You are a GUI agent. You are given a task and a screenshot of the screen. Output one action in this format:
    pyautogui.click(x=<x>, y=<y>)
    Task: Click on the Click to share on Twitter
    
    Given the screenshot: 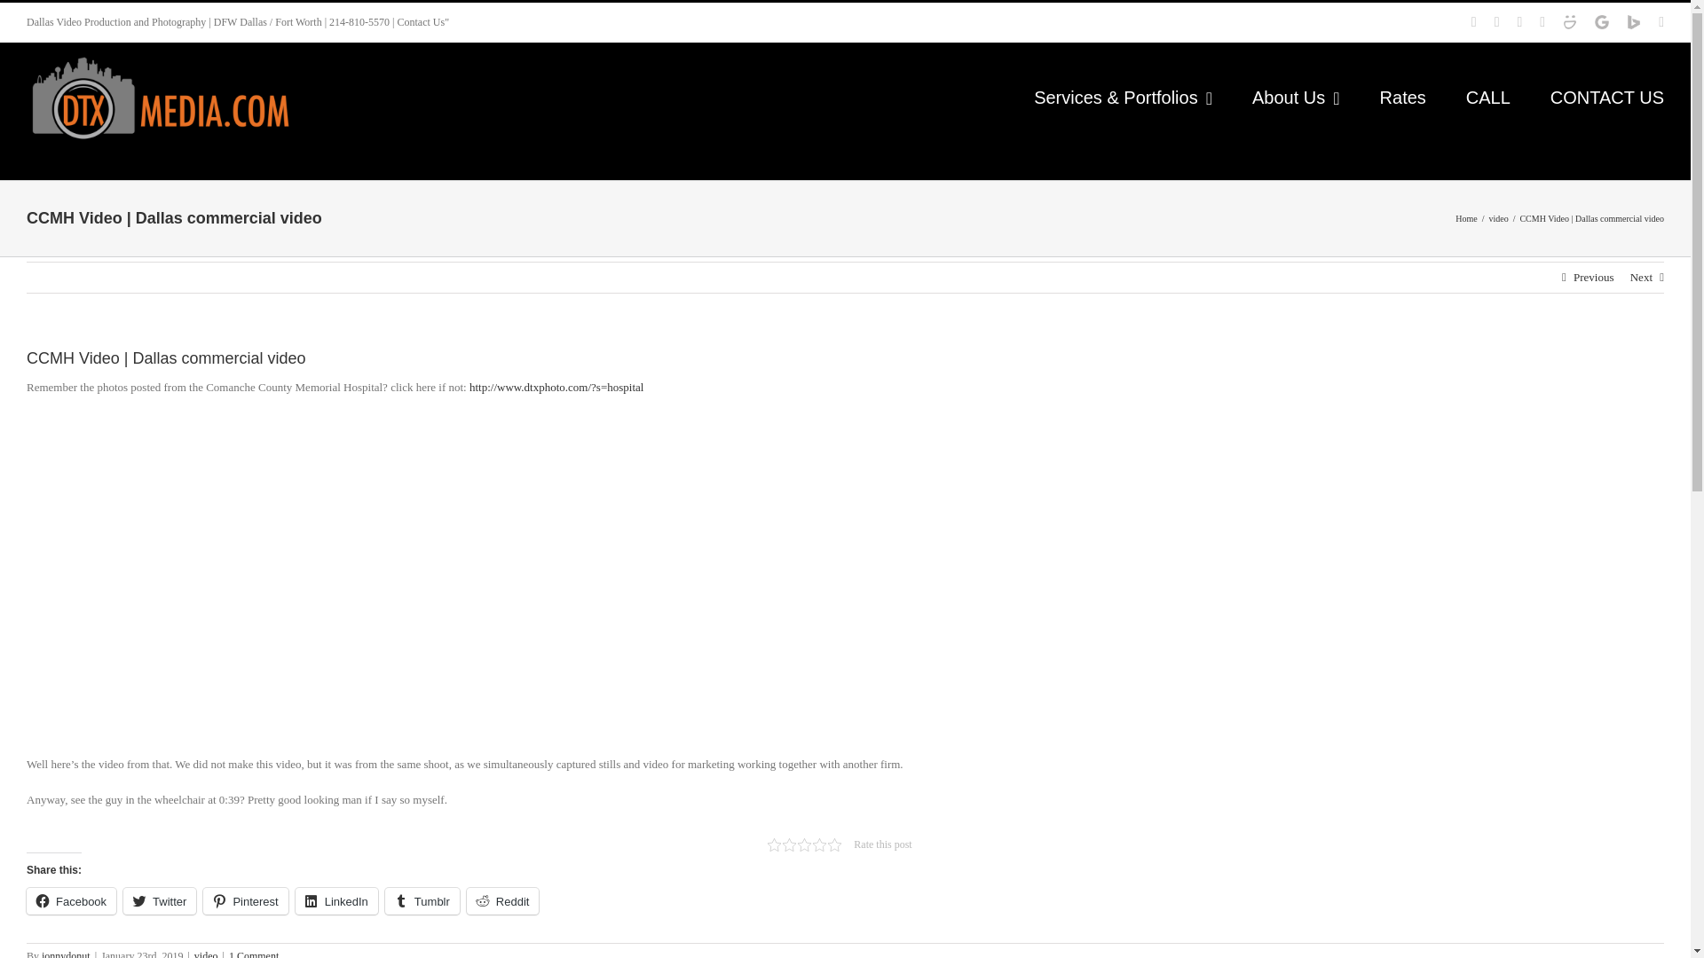 What is the action you would take?
    pyautogui.click(x=159, y=901)
    